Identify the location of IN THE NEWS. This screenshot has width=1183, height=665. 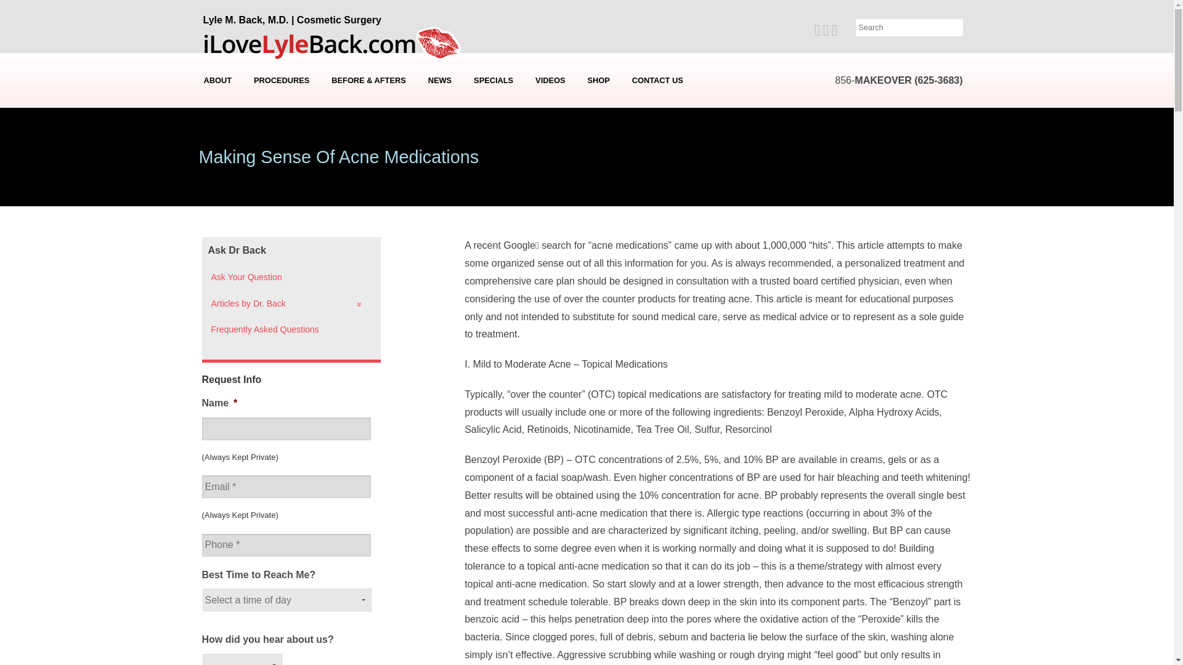
(441, 105).